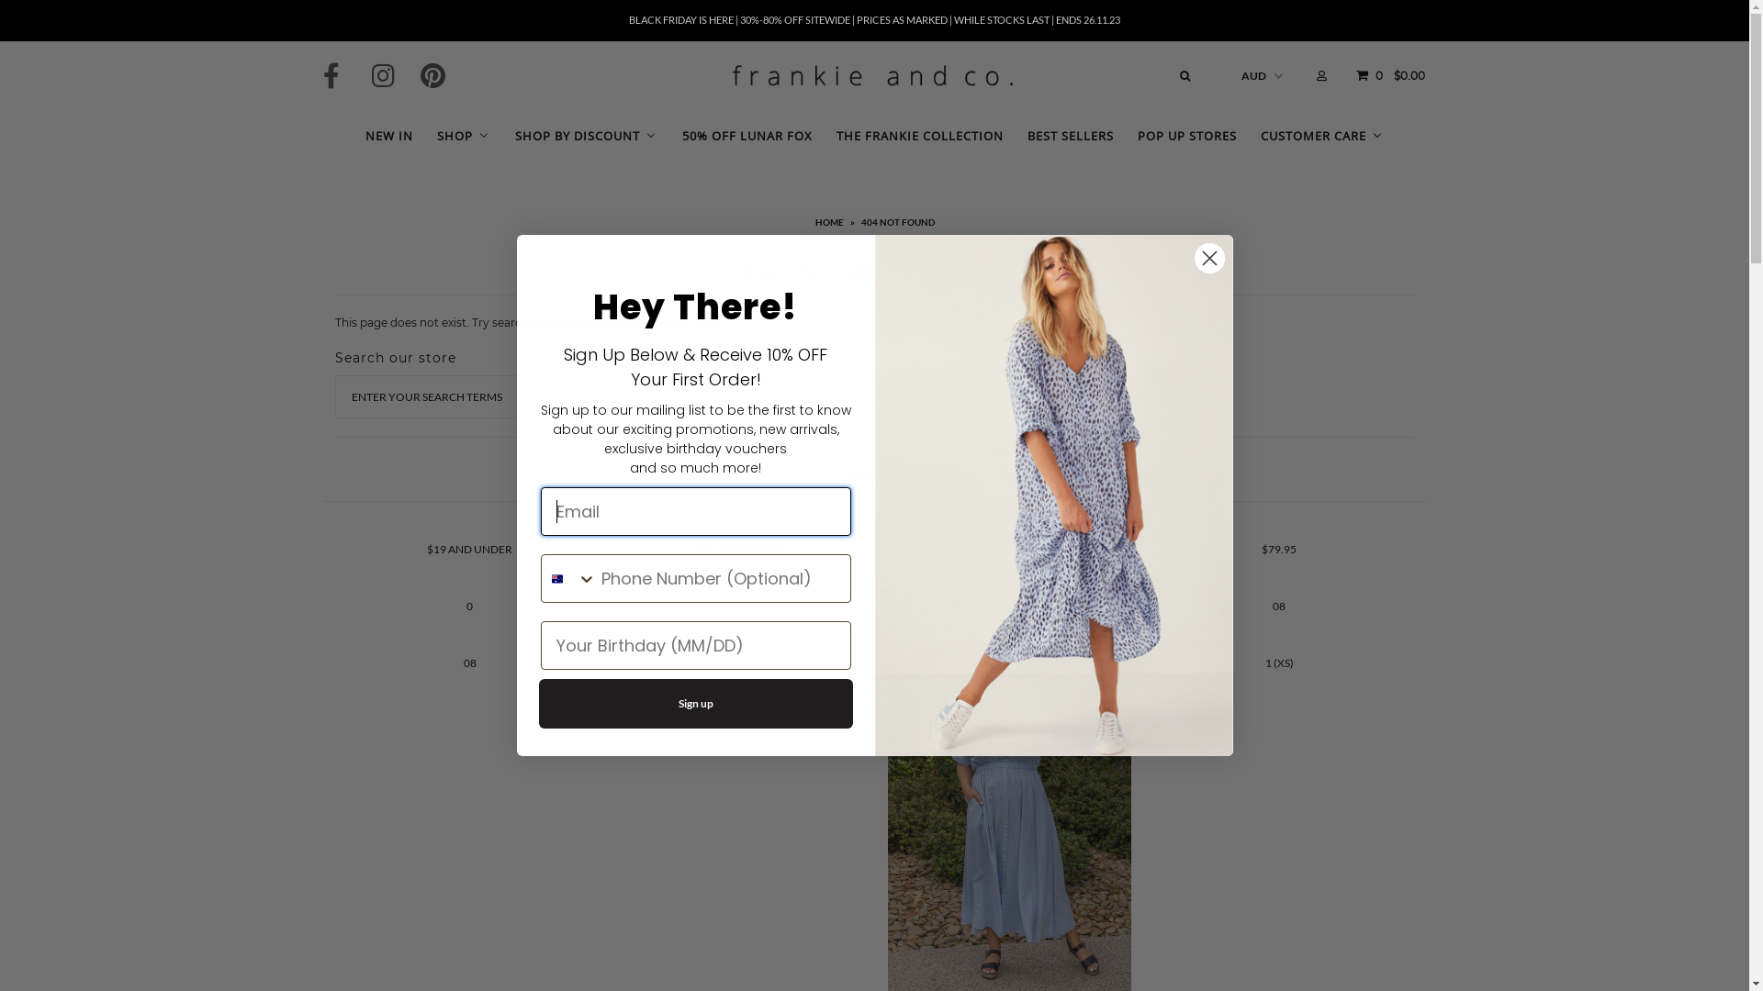 This screenshot has width=1763, height=991. What do you see at coordinates (740, 549) in the screenshot?
I see `$29 AND UNDER` at bounding box center [740, 549].